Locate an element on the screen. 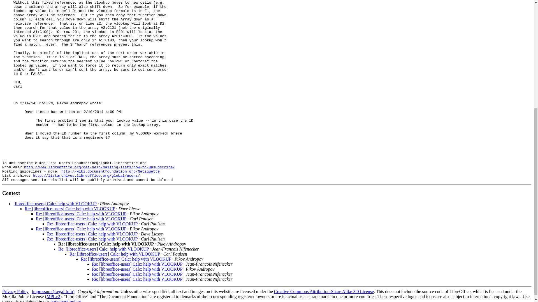 This screenshot has width=538, height=302. Creative Commons Attribution-Share Alike 3.0 License is located at coordinates (324, 291).